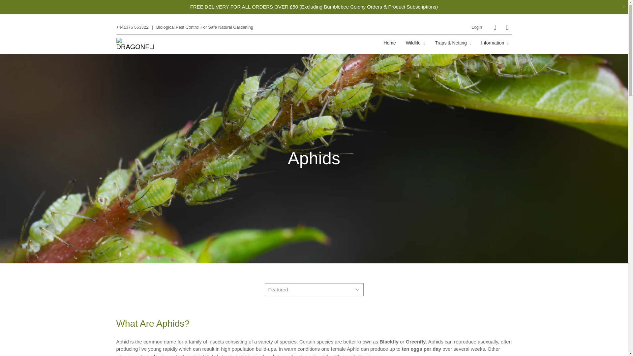 Image resolution: width=633 pixels, height=356 pixels. I want to click on Information, so click(495, 43).